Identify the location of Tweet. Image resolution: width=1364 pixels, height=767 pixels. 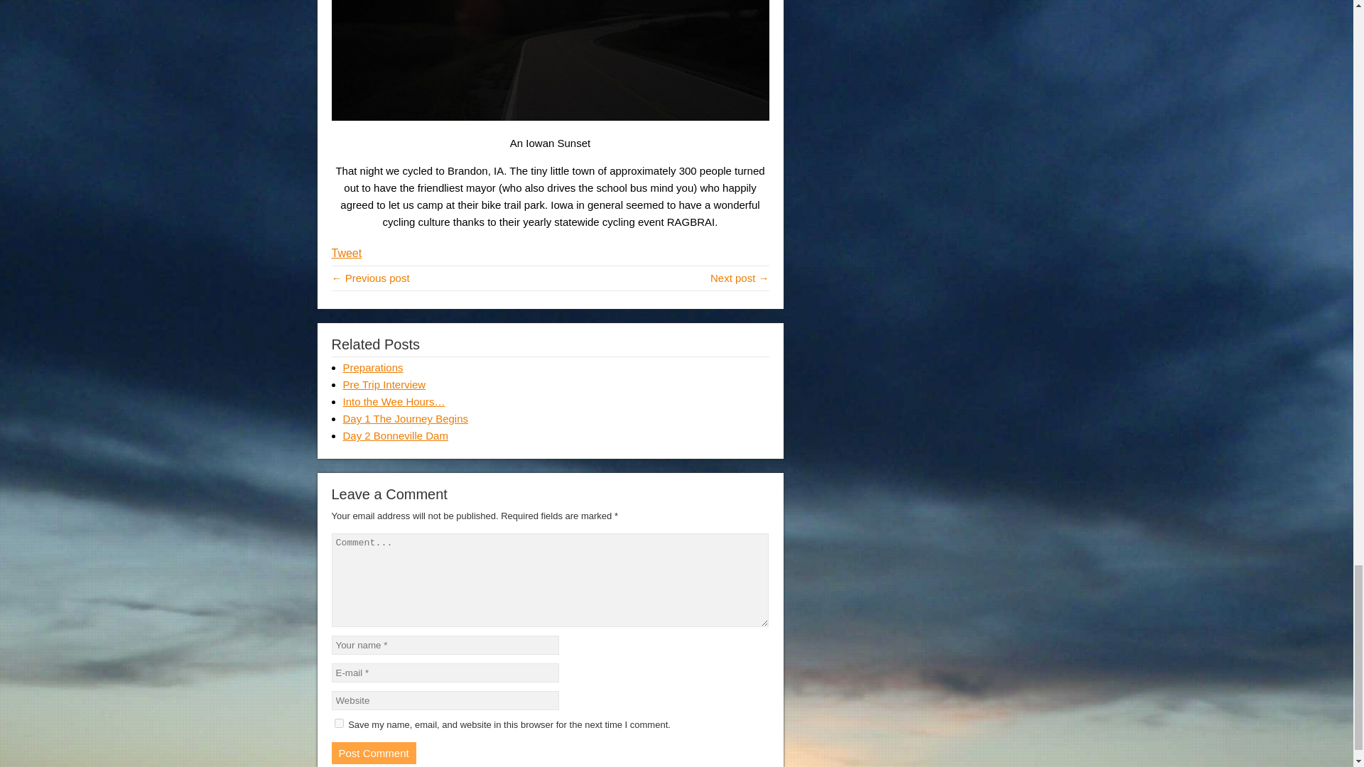
(346, 253).